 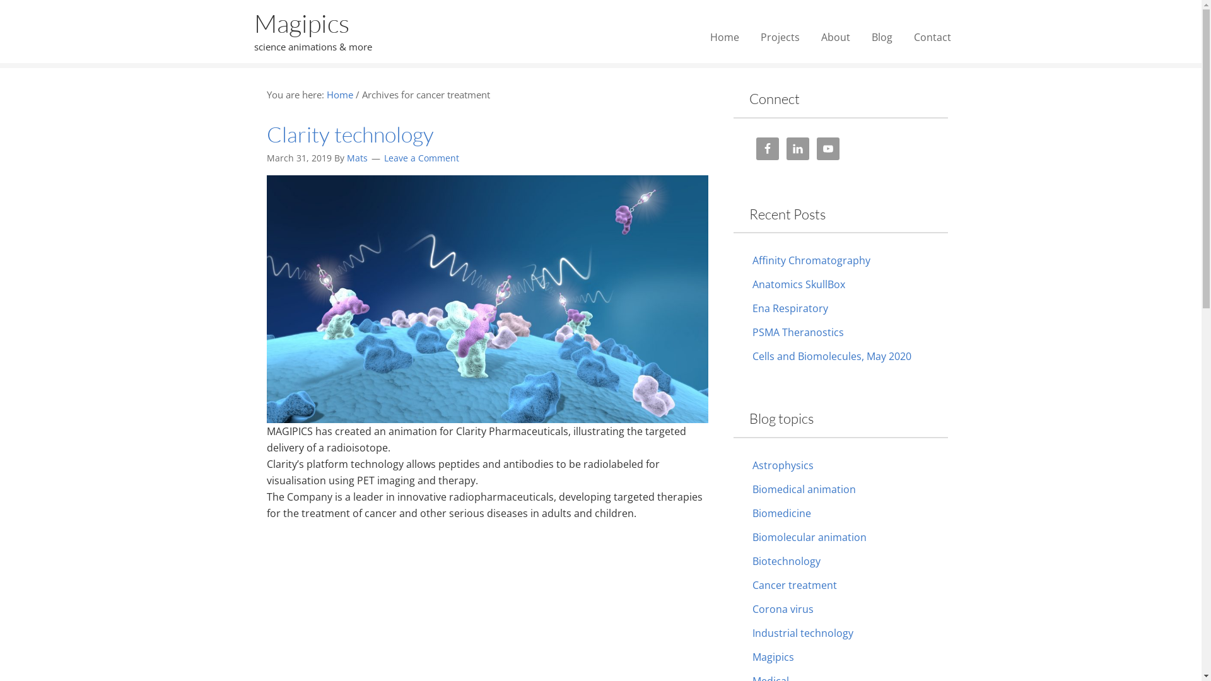 I want to click on Cancer treatment, so click(x=794, y=585).